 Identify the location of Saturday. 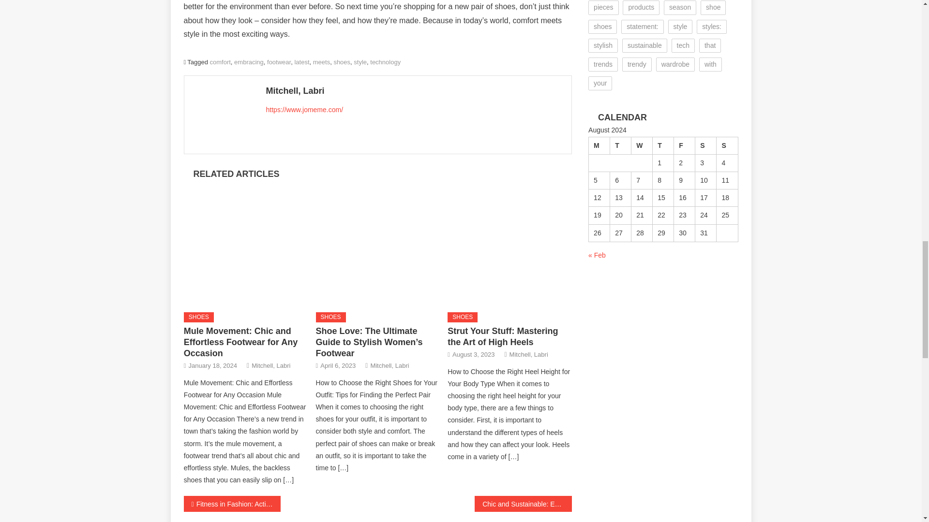
(705, 145).